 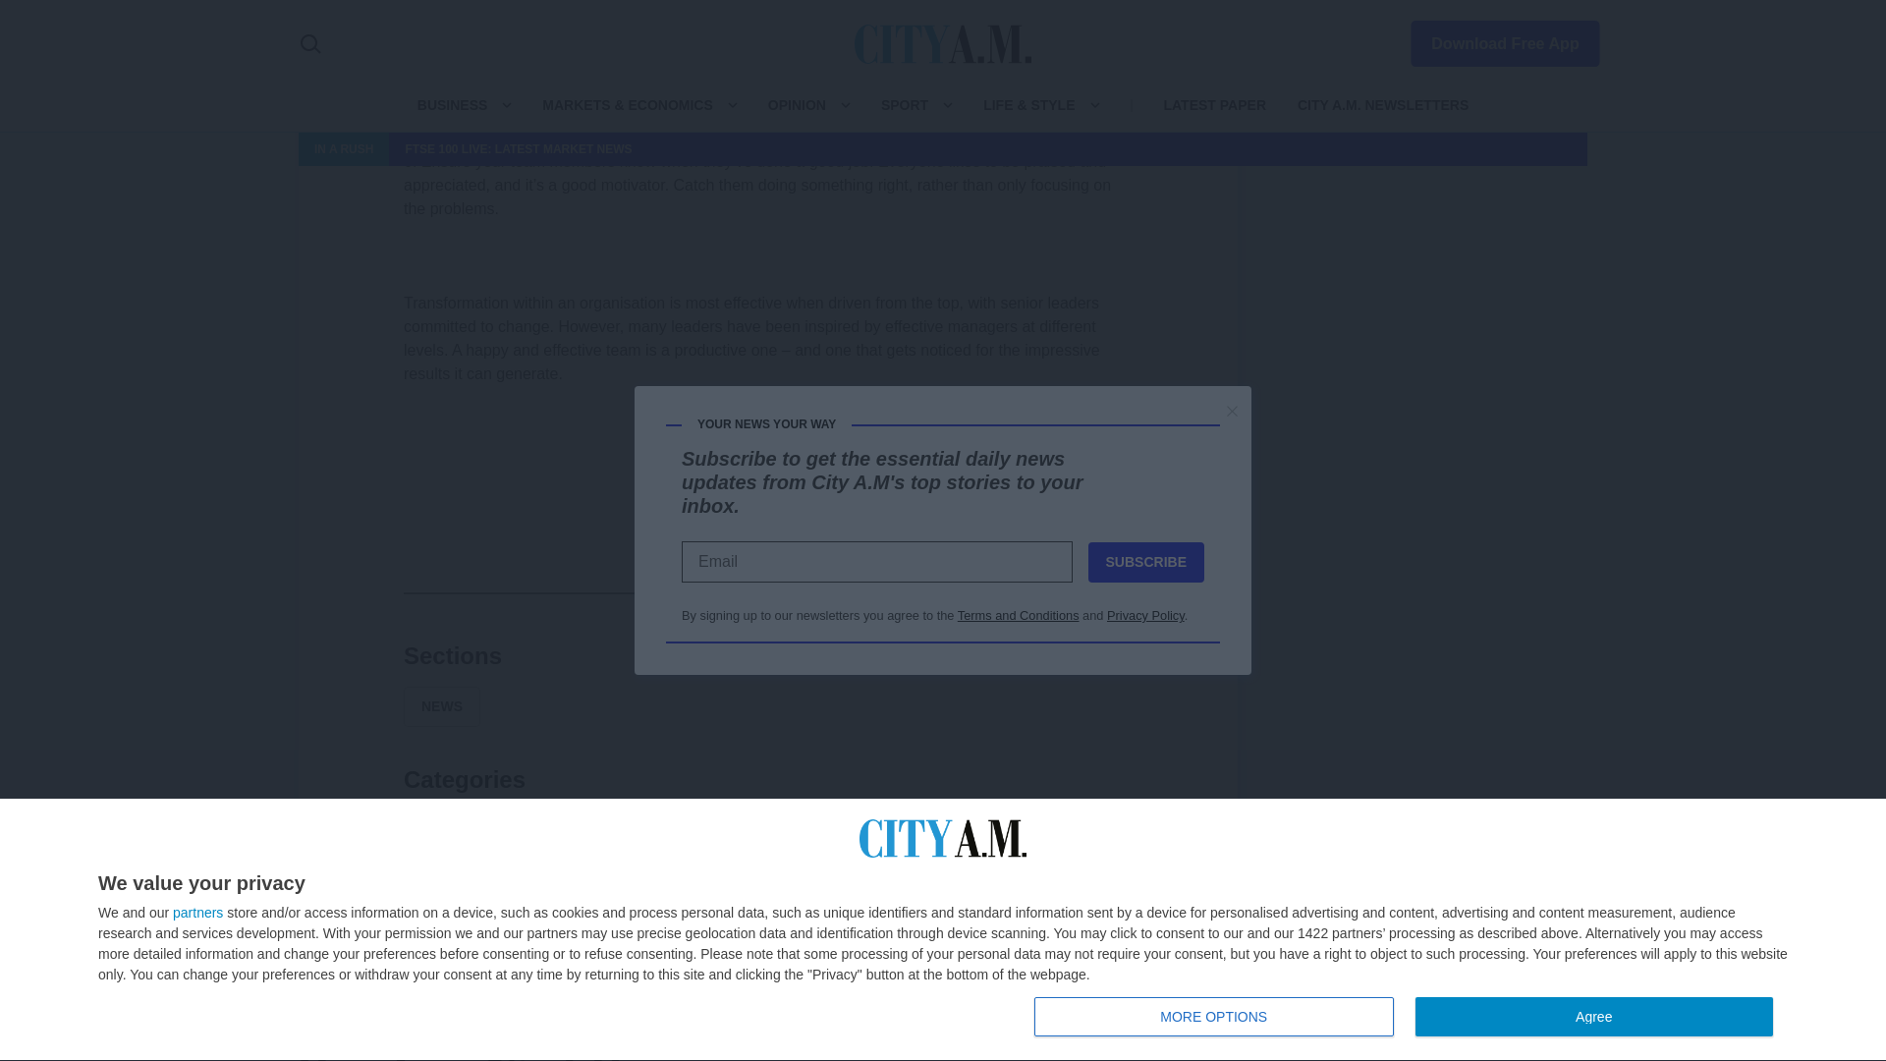 I want to click on WhatsApp, so click(x=815, y=591).